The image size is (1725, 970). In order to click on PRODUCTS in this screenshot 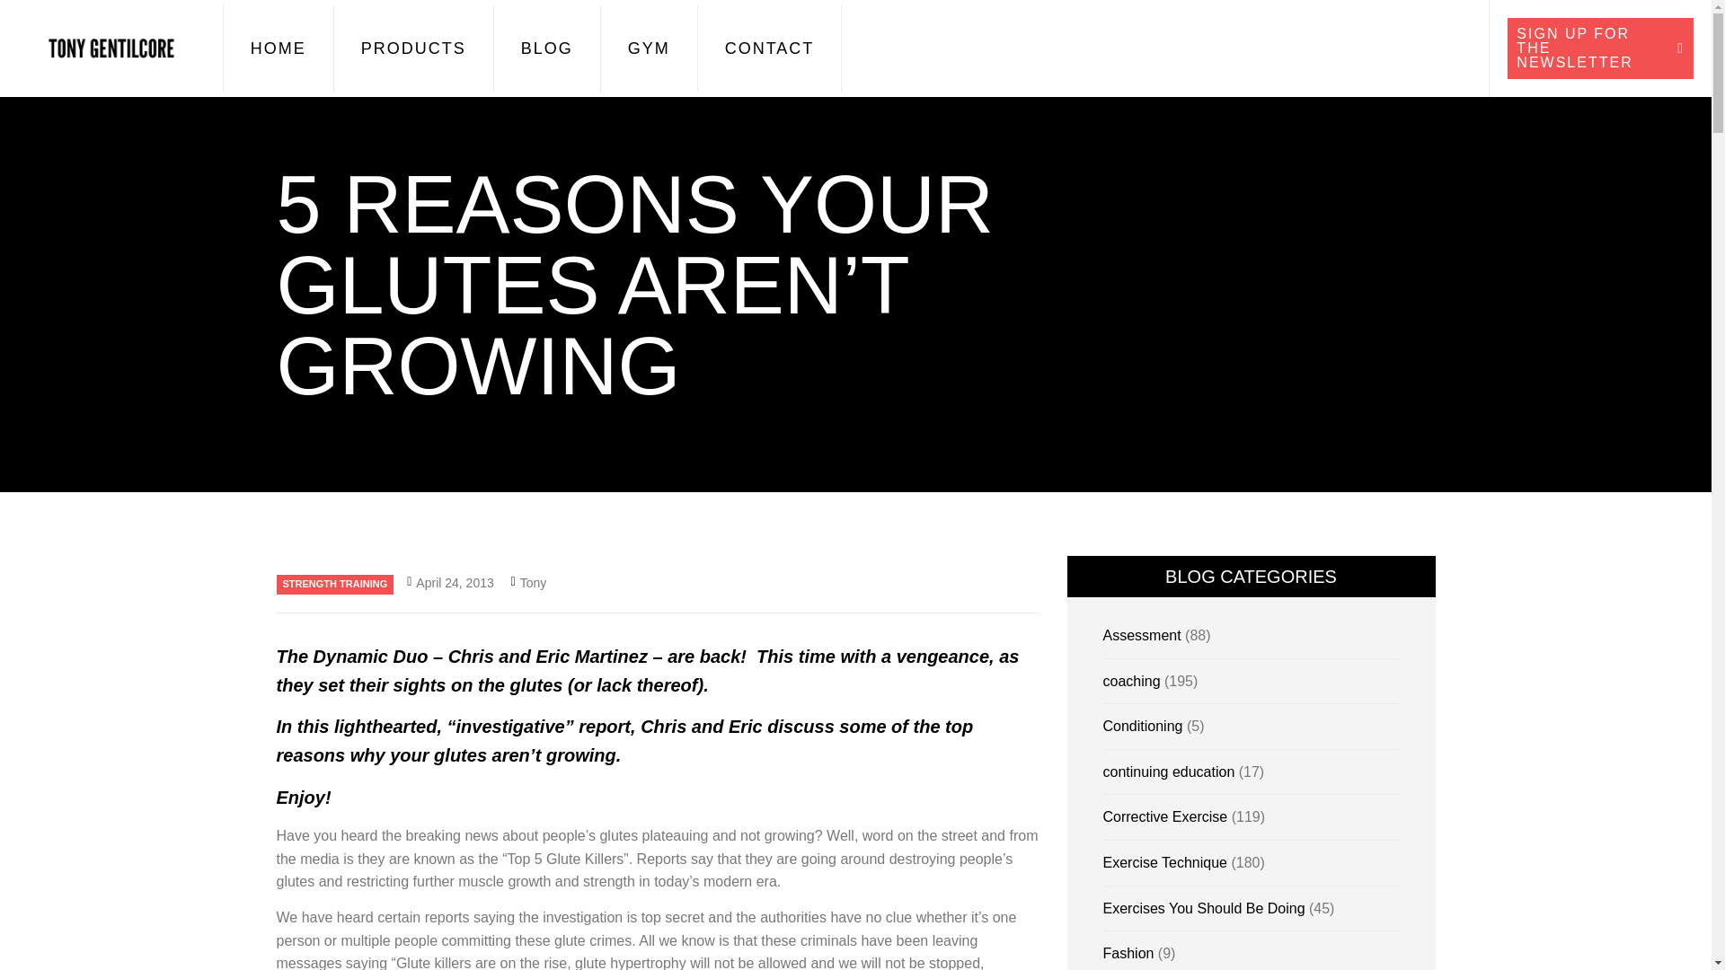, I will do `click(413, 48)`.